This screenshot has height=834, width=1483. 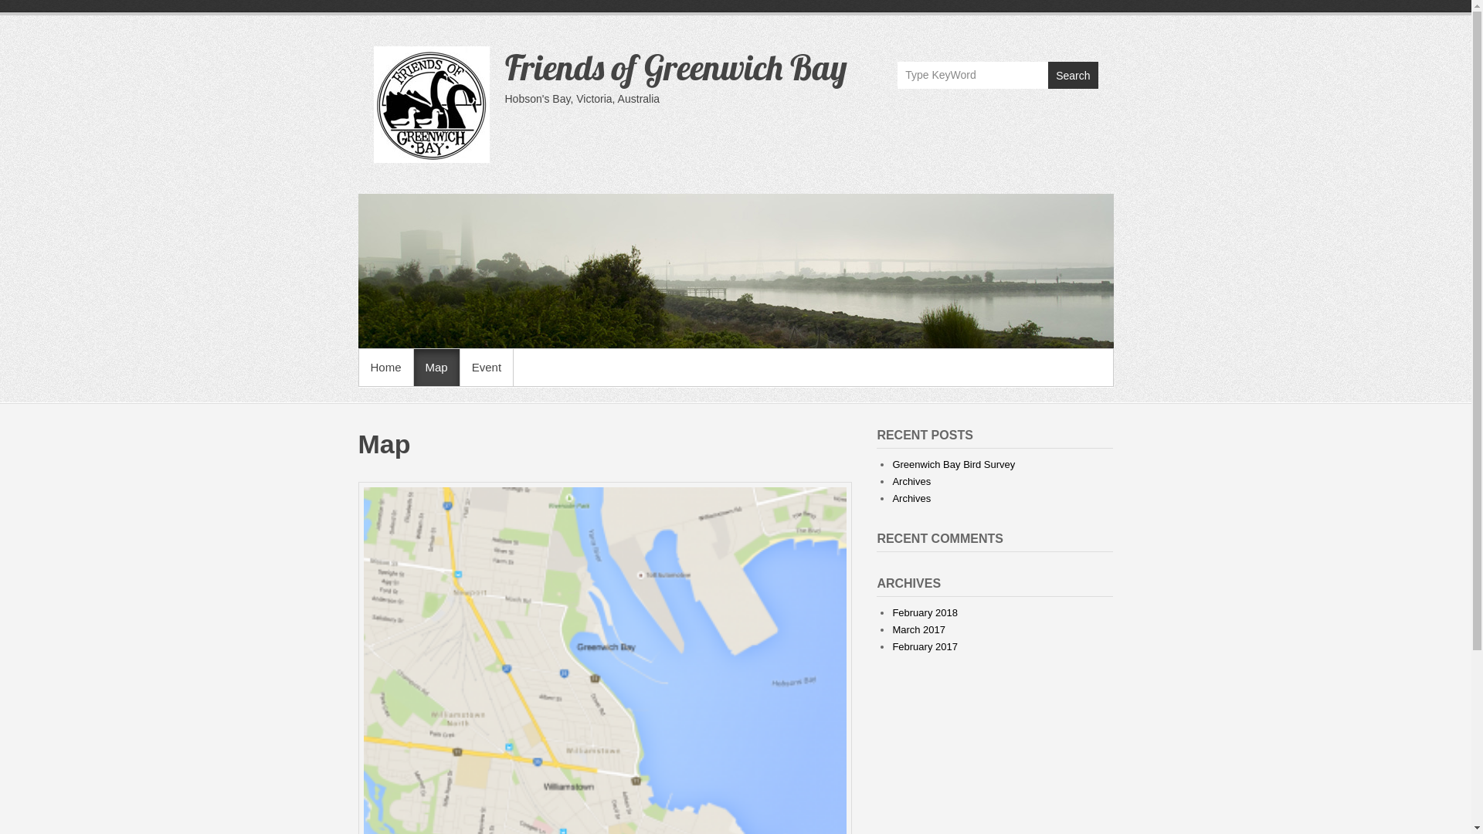 I want to click on Greenwich Bay Bird Survey, so click(x=953, y=465).